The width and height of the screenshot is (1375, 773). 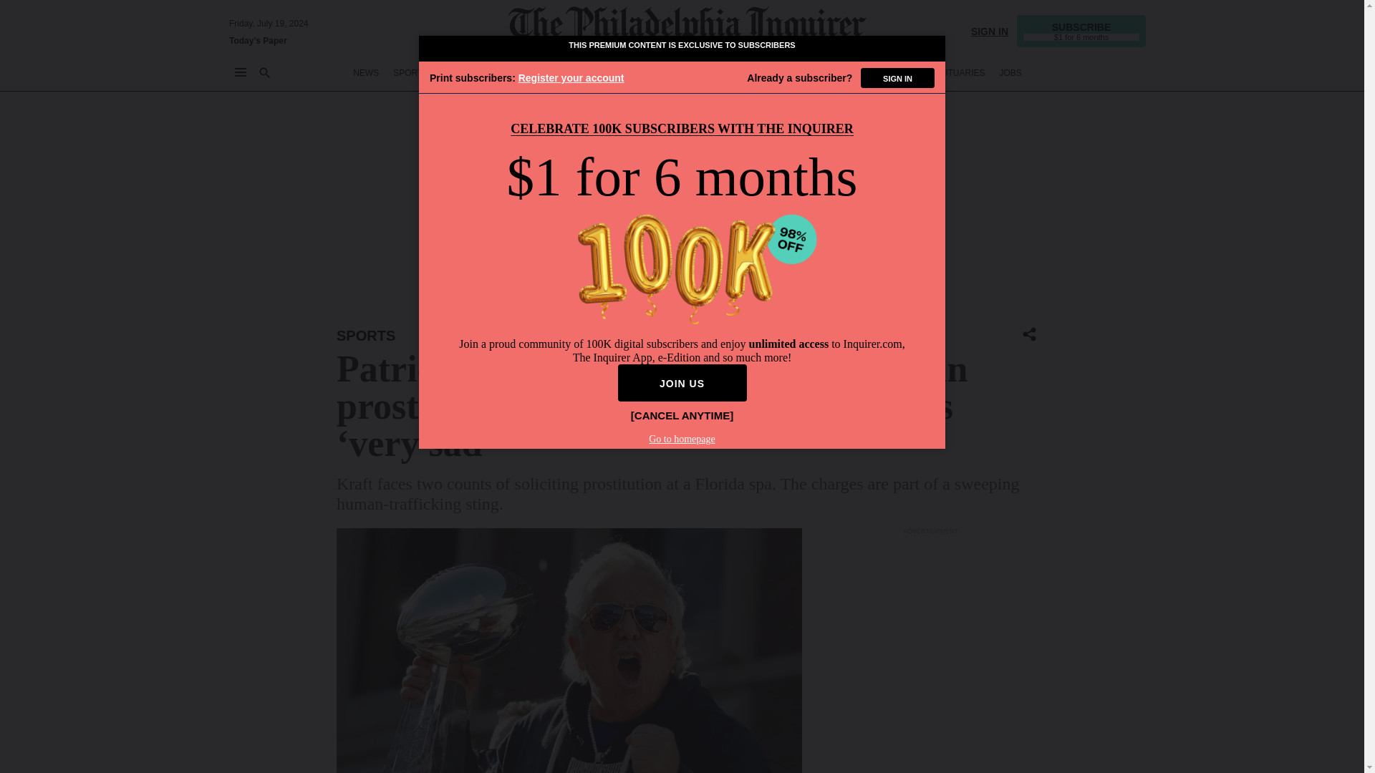 What do you see at coordinates (1030, 335) in the screenshot?
I see `Share Icon` at bounding box center [1030, 335].